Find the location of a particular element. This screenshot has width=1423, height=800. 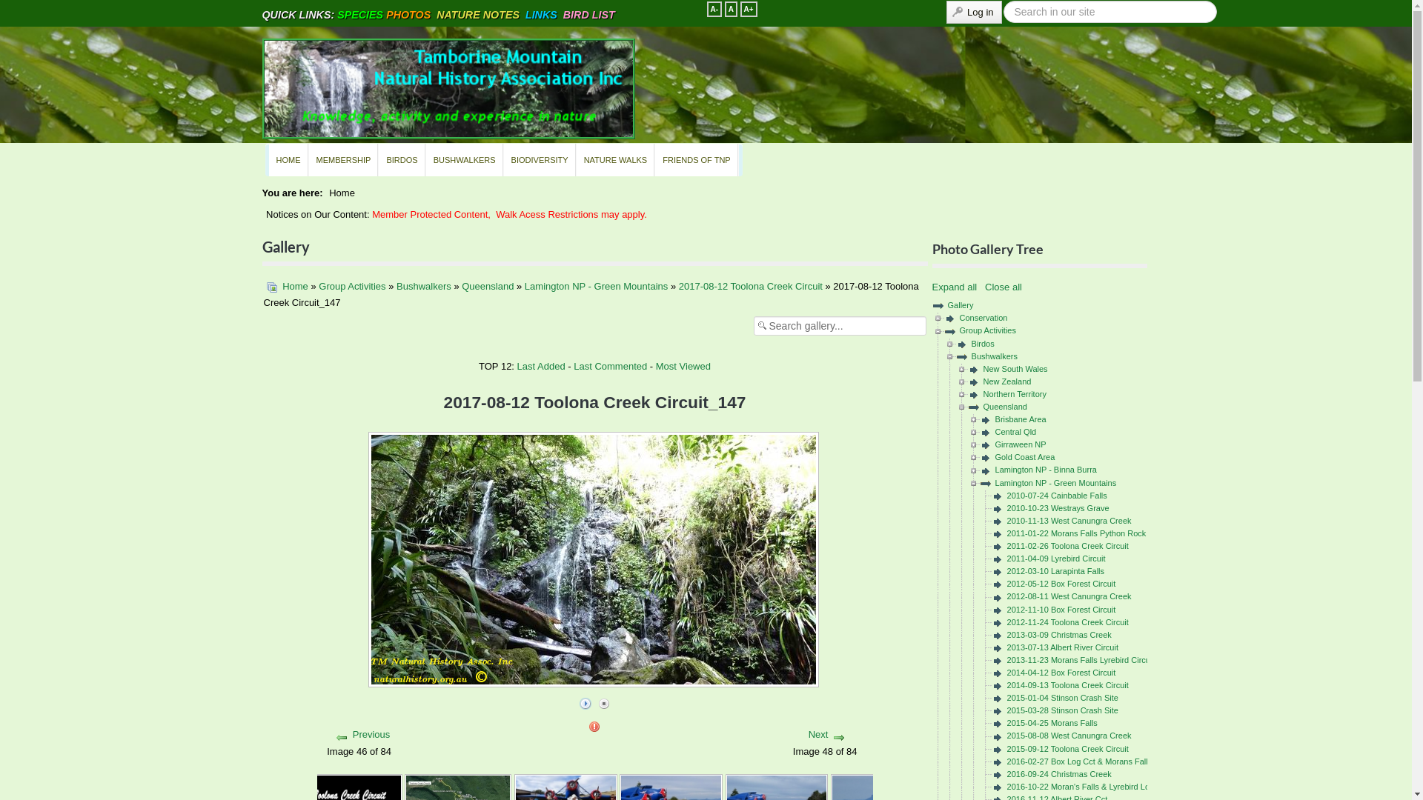

2011-01-22 Morans Falls Python Rock is located at coordinates (1077, 533).